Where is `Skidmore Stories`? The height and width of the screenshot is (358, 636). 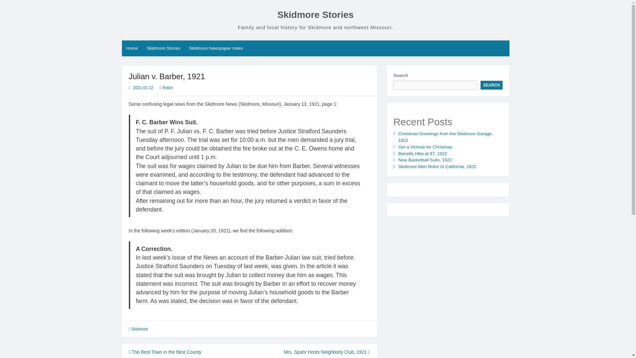
Skidmore Stories is located at coordinates (164, 48).